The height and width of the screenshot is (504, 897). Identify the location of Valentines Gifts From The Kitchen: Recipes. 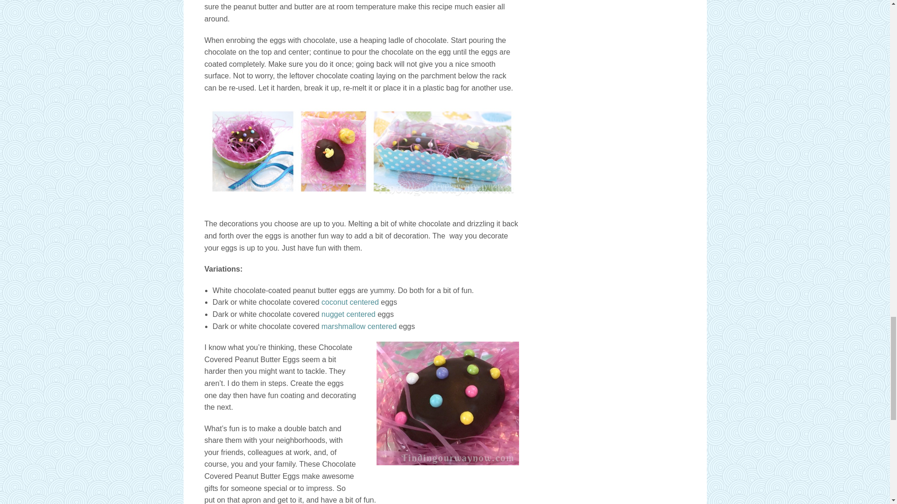
(349, 314).